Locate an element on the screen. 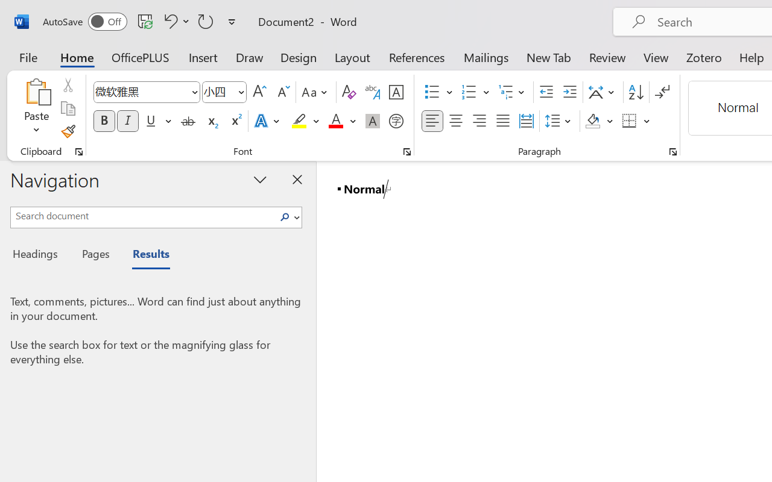 This screenshot has width=772, height=482. Phonetic Guide... is located at coordinates (373, 92).